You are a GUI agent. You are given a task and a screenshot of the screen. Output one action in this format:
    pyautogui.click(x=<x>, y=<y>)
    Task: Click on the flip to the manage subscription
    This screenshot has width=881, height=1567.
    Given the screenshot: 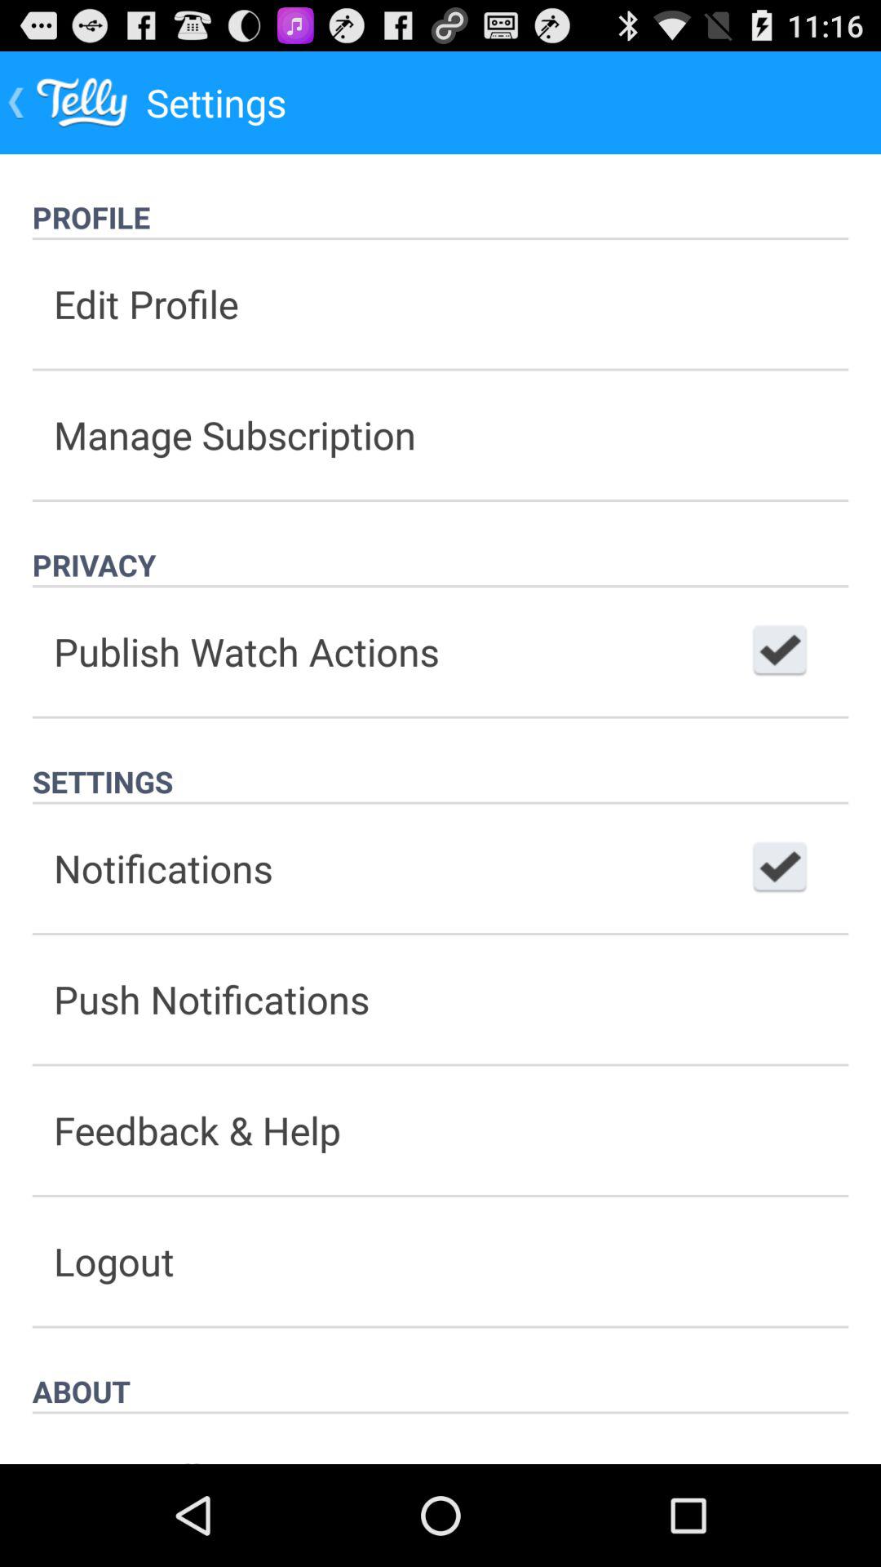 What is the action you would take?
    pyautogui.click(x=440, y=434)
    